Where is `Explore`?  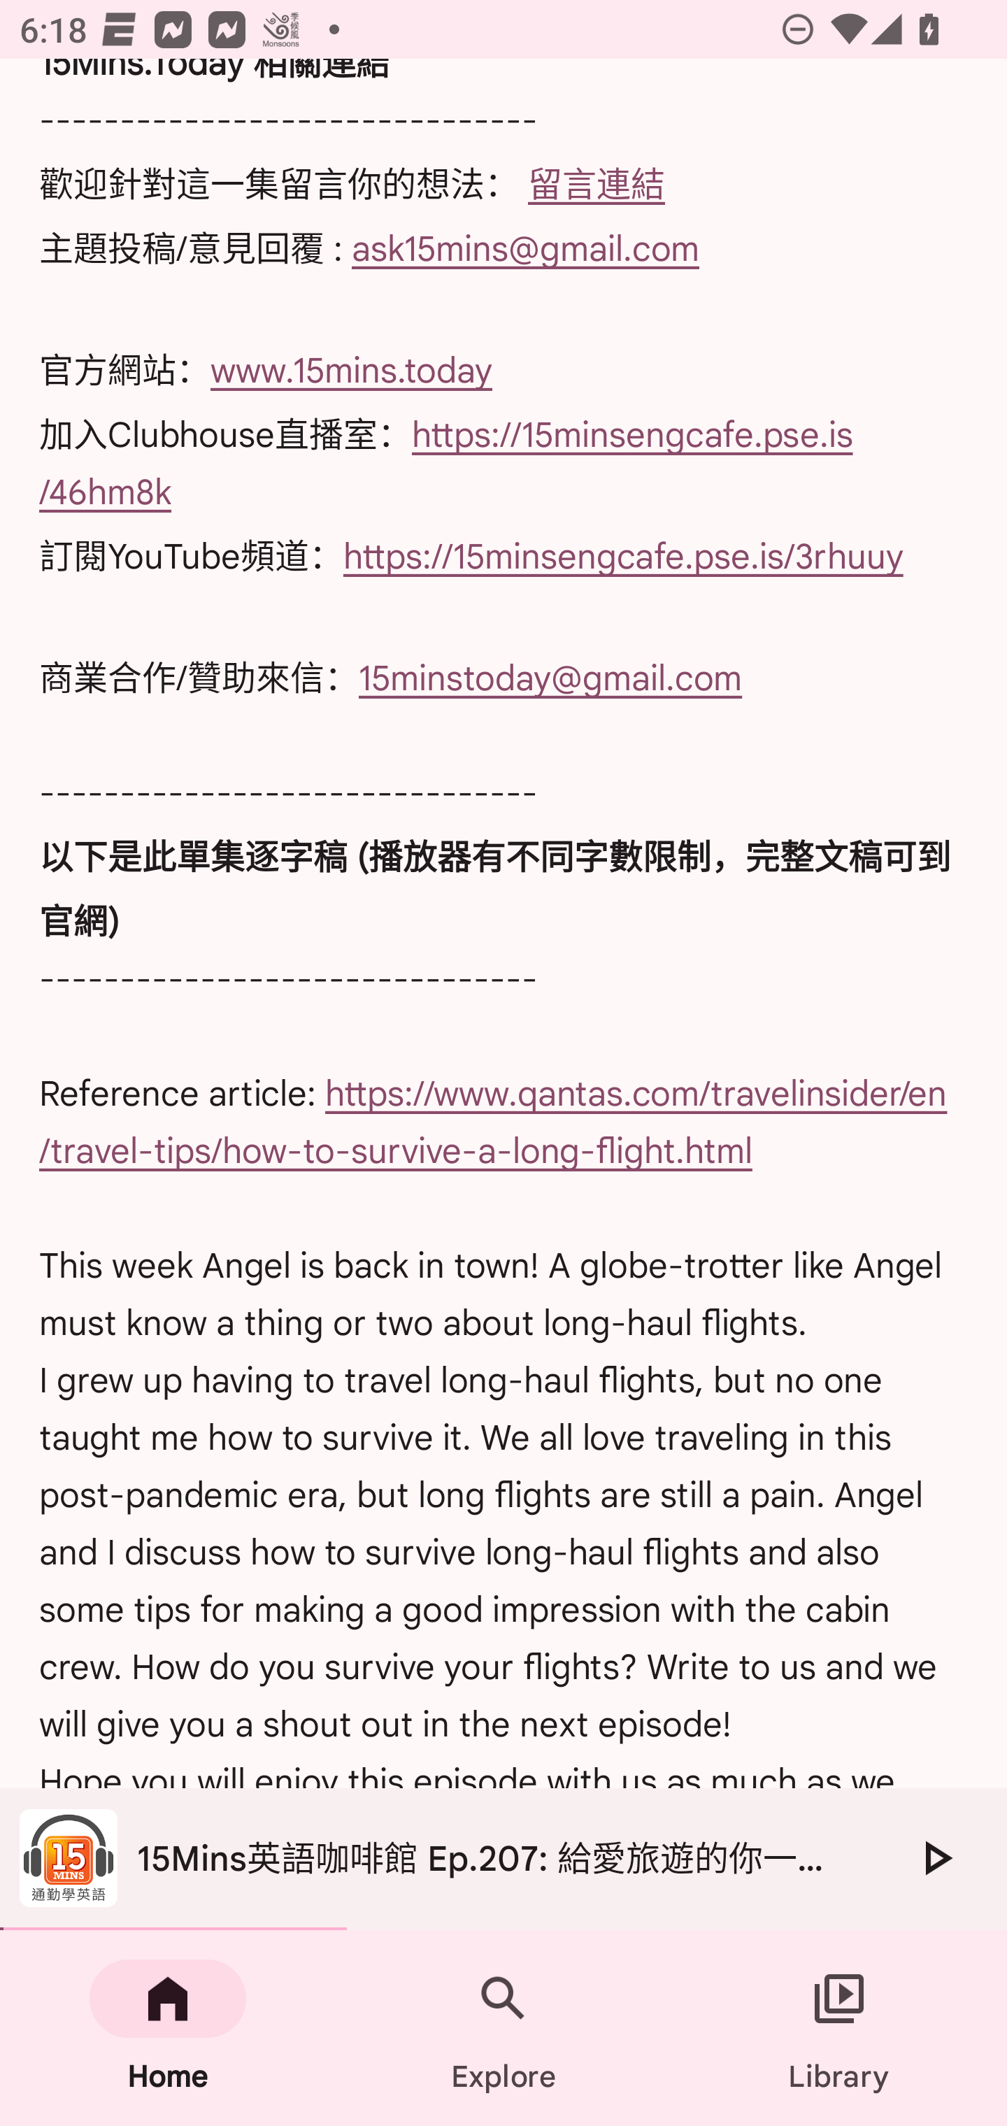 Explore is located at coordinates (503, 2028).